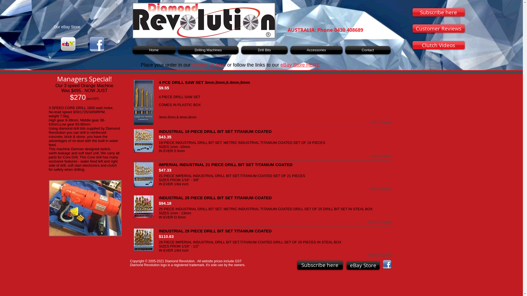  What do you see at coordinates (438, 45) in the screenshot?
I see `Clutch Videos` at bounding box center [438, 45].